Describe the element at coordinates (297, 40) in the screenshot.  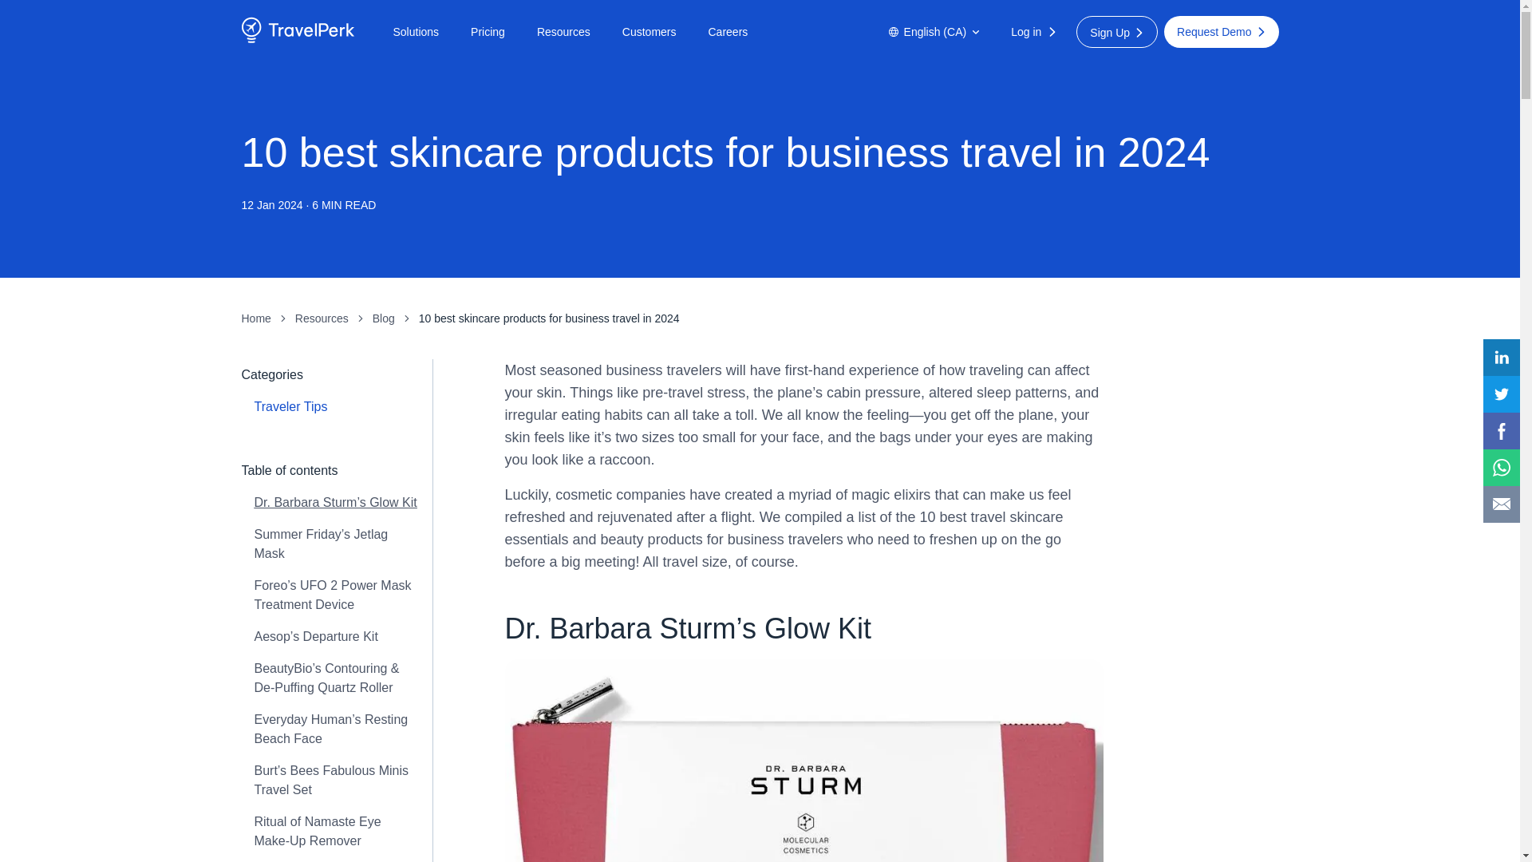
I see `TravelPerk Logo` at that location.